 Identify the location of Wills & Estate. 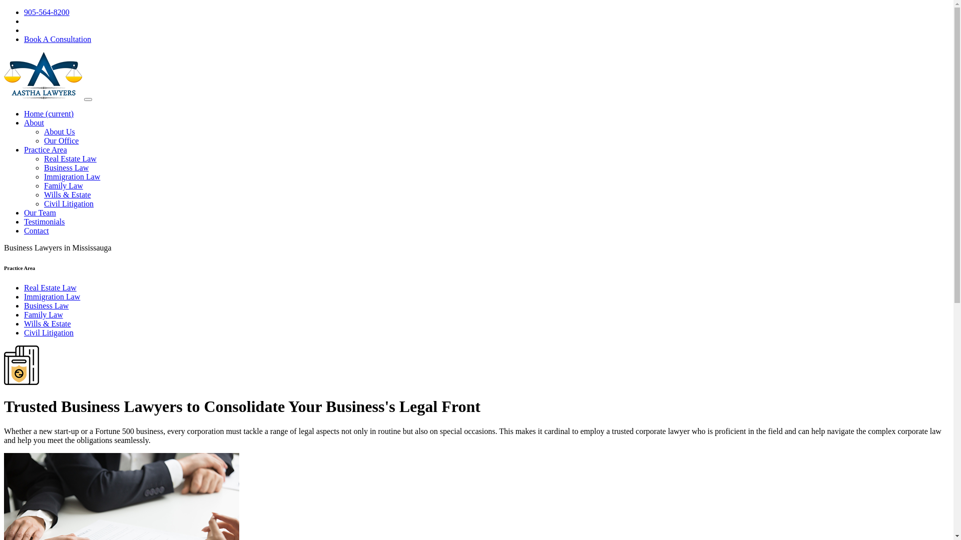
(48, 324).